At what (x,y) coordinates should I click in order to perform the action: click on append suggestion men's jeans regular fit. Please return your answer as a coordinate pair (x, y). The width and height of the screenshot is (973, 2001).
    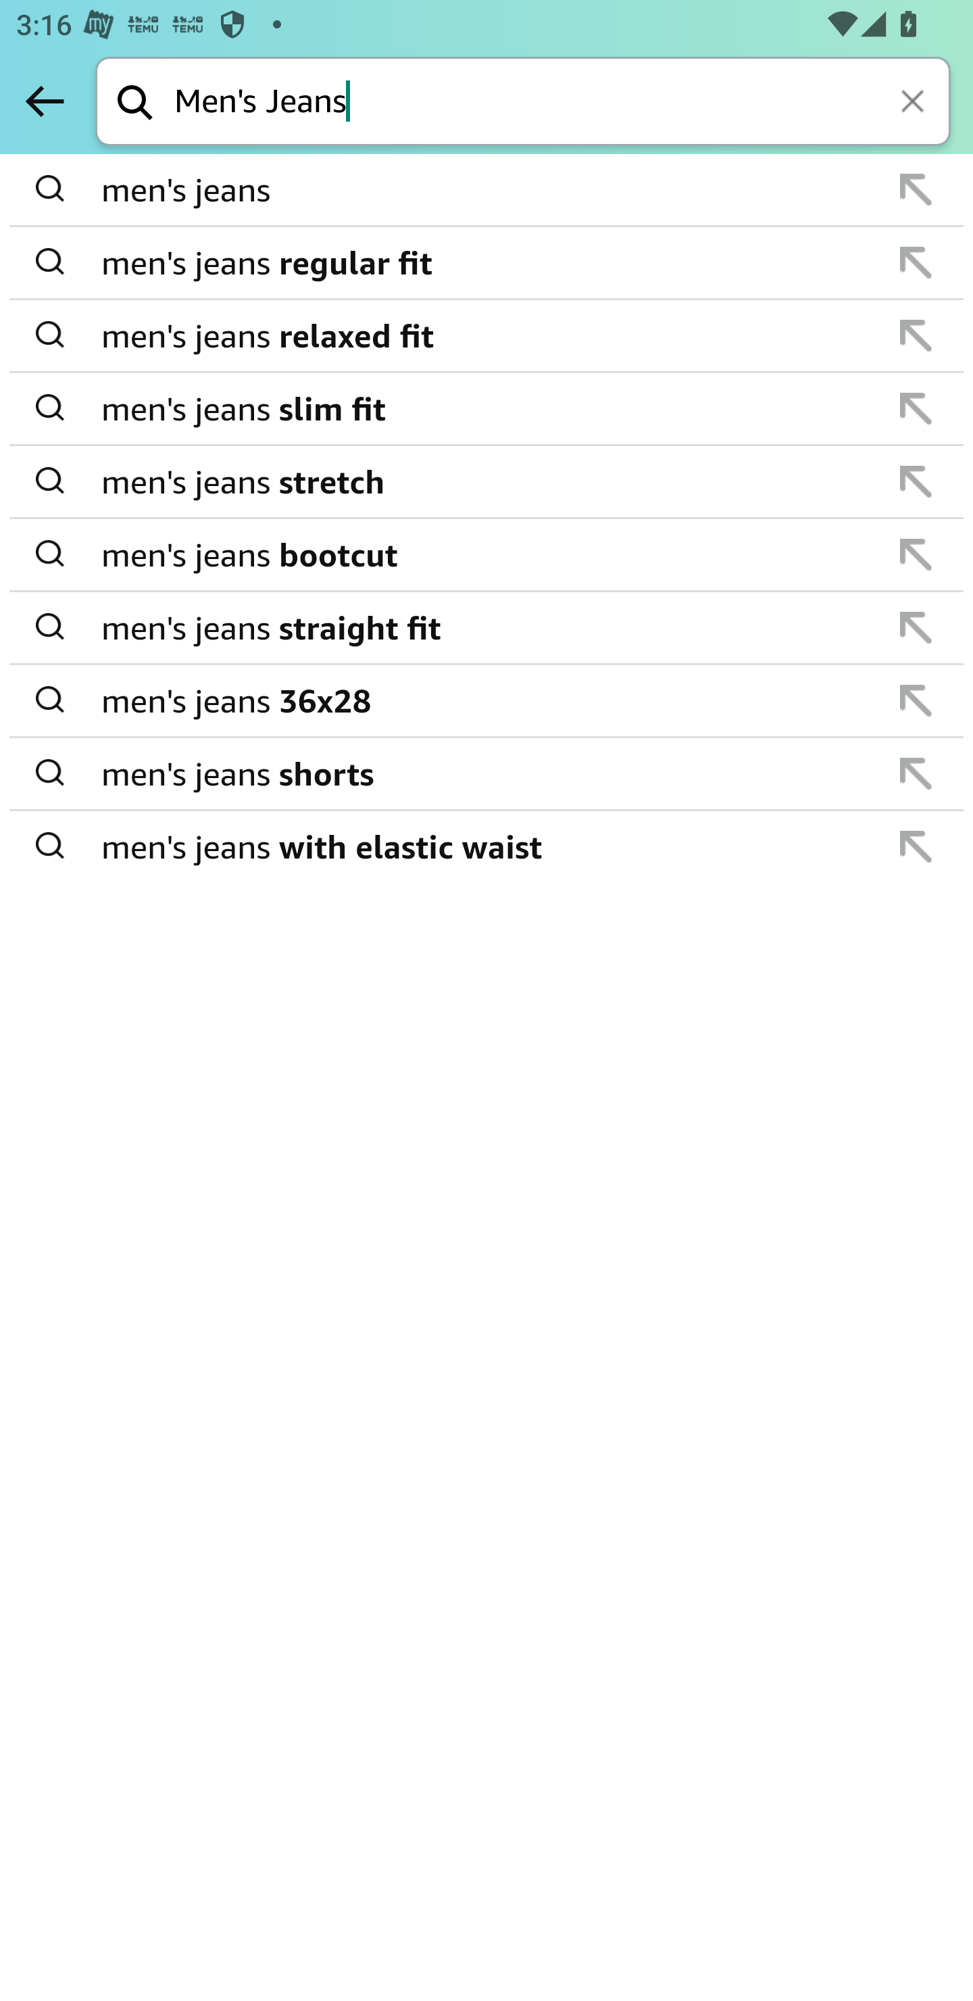
    Looking at the image, I should click on (487, 264).